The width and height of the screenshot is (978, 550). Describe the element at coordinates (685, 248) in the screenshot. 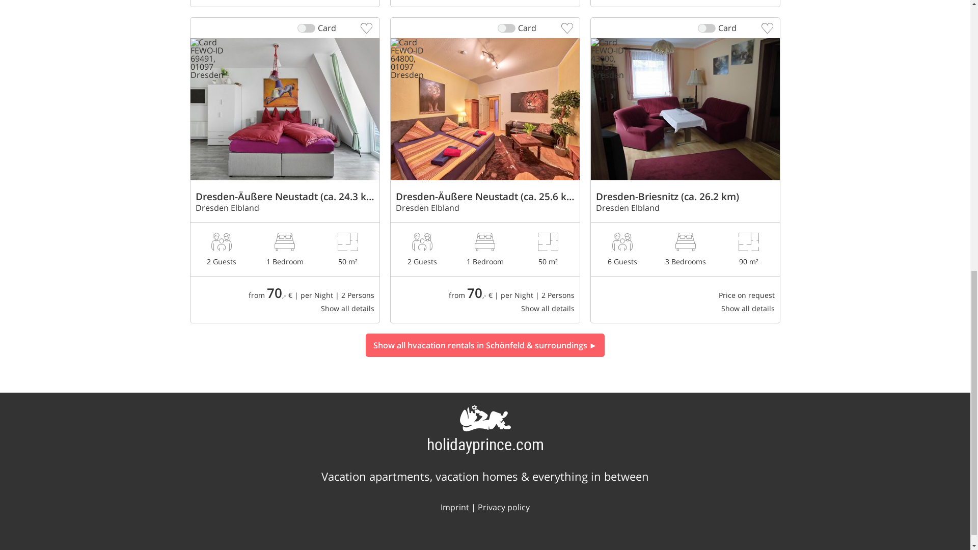

I see `Vacation apartment Ferien bei Seifert, Dresden Elbland` at that location.